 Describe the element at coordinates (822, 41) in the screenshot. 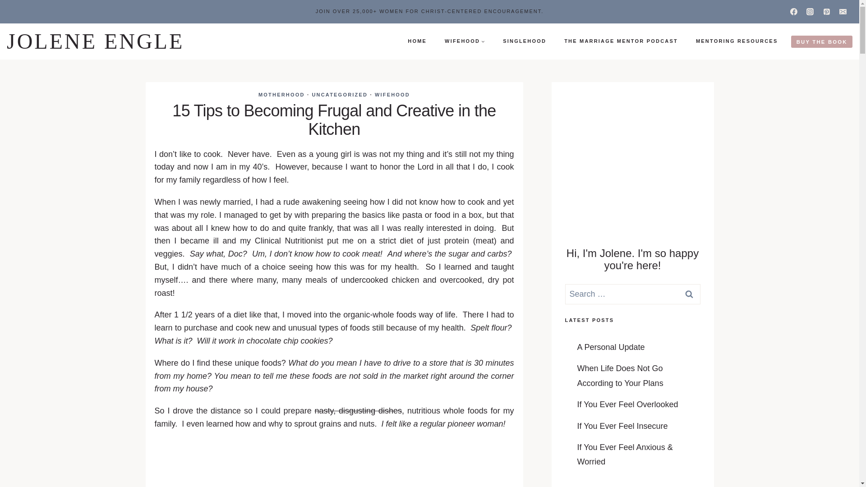

I see `BUY THE BOOK` at that location.